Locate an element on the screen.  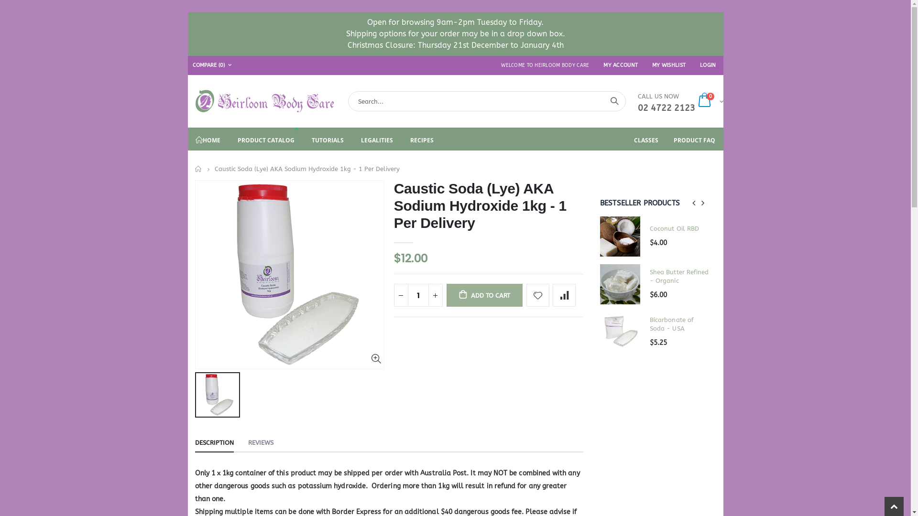
TUTORIALS is located at coordinates (328, 139).